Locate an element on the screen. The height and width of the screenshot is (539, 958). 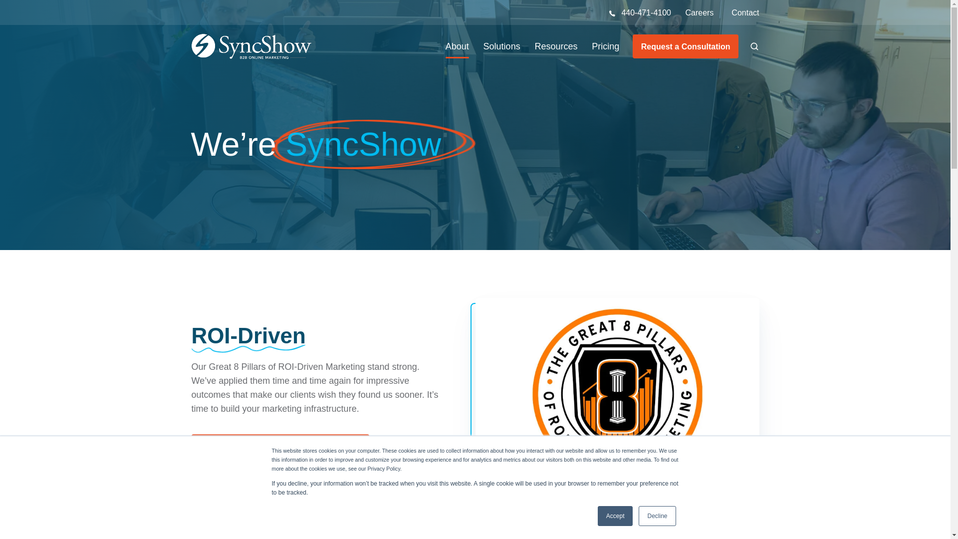
Solutions is located at coordinates (502, 46).